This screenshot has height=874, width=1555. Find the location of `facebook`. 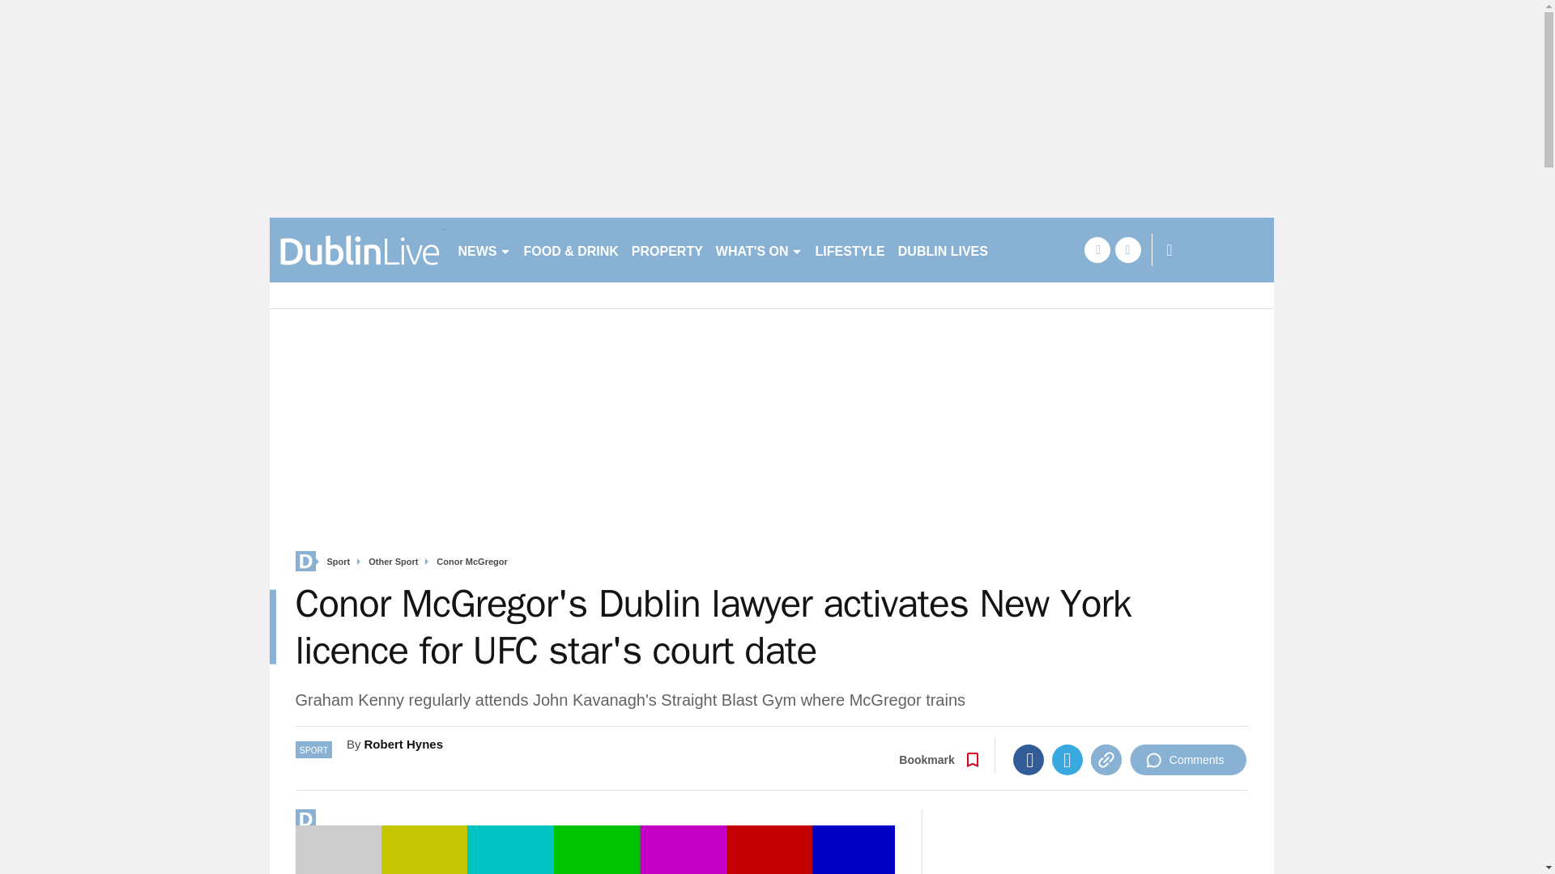

facebook is located at coordinates (1097, 249).